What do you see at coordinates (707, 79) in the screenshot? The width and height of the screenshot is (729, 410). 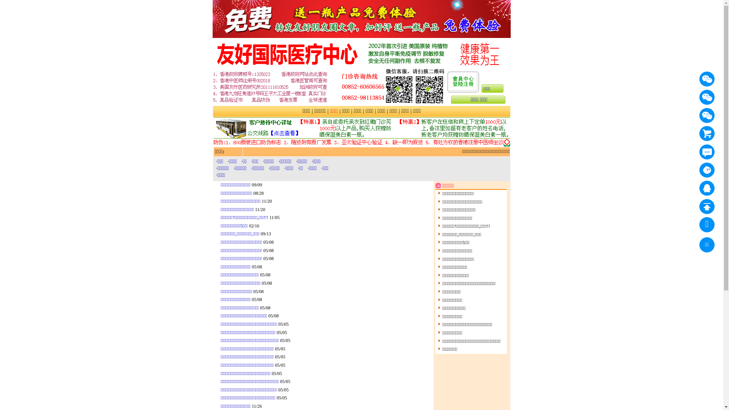 I see `  ` at bounding box center [707, 79].